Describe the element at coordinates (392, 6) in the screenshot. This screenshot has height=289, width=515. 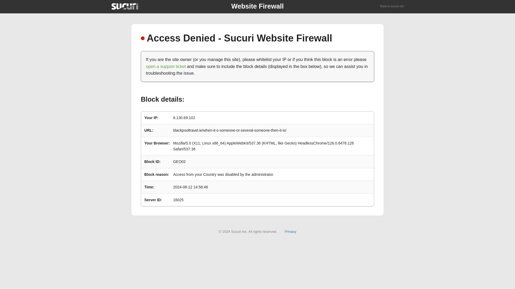
I see `Back to sucuri.net` at that location.